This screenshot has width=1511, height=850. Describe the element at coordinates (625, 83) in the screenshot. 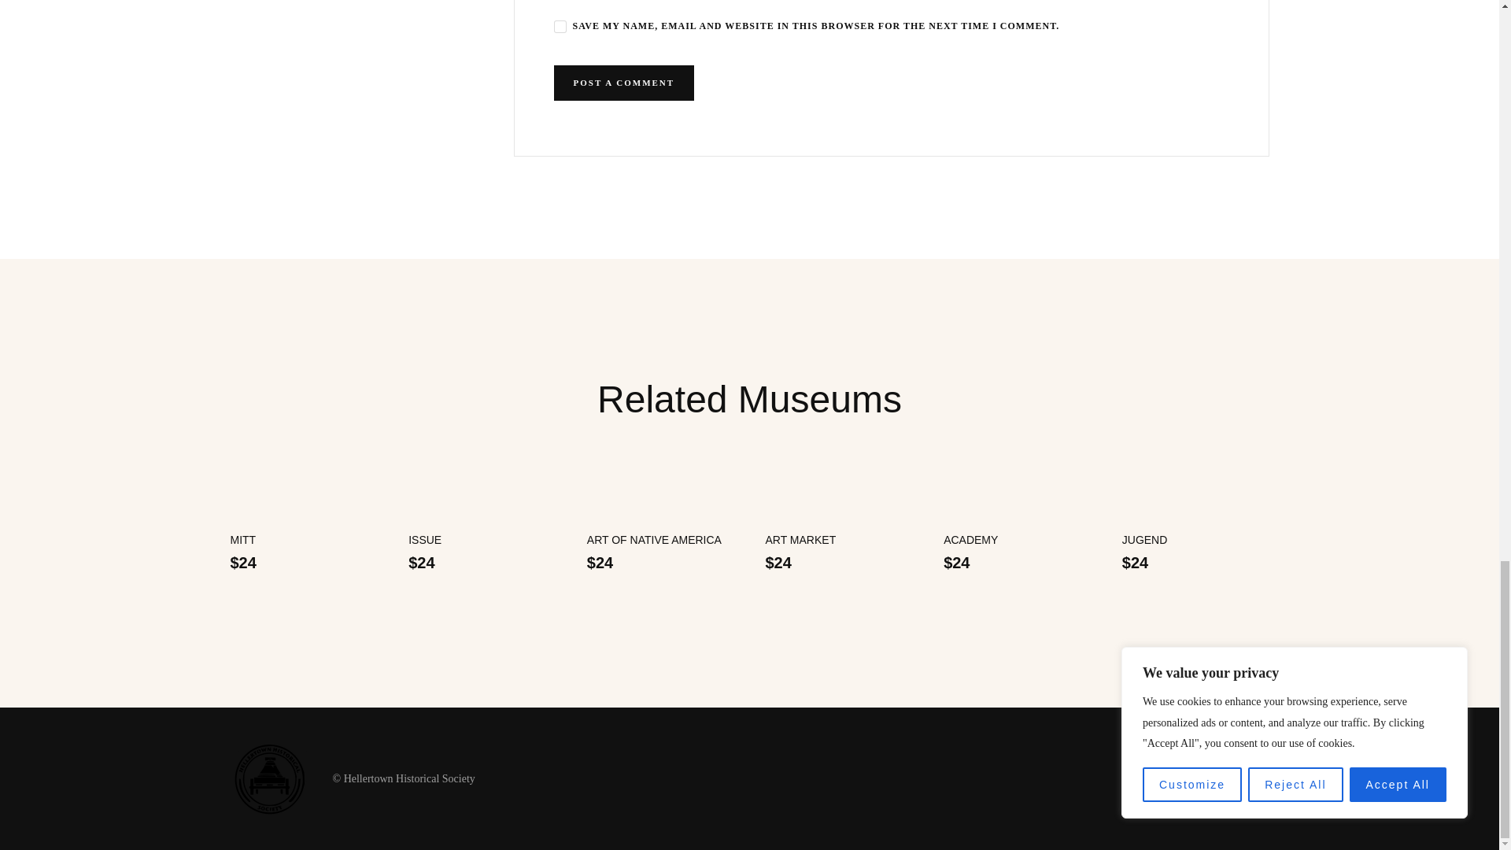

I see `Post a Comment` at that location.